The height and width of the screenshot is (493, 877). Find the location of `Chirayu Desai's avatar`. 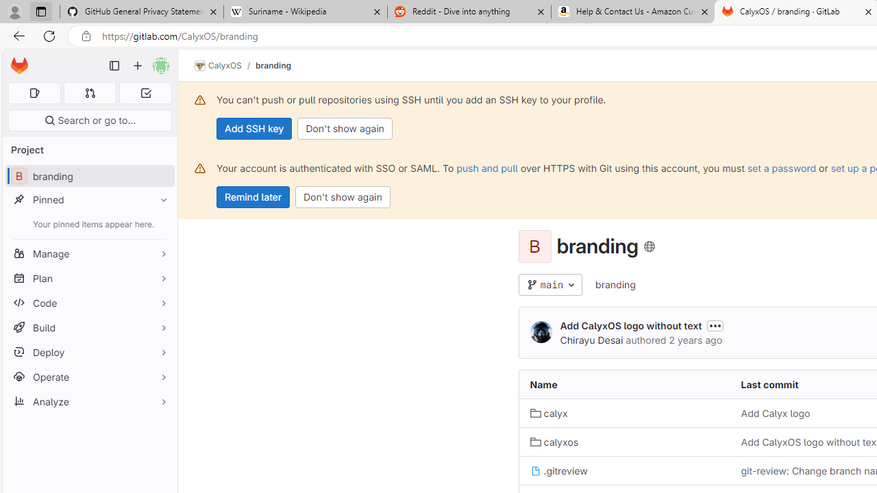

Chirayu Desai's avatar is located at coordinates (541, 331).